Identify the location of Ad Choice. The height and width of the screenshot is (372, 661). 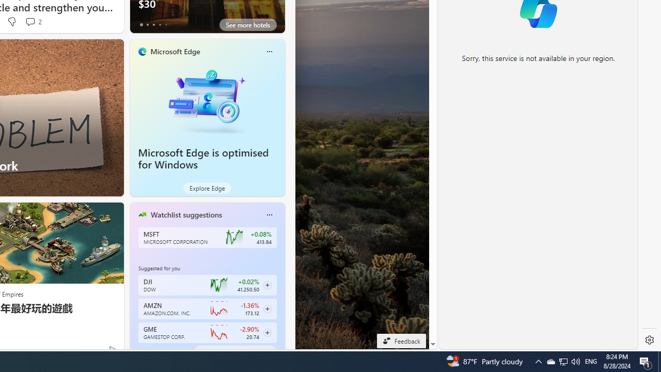
(113, 349).